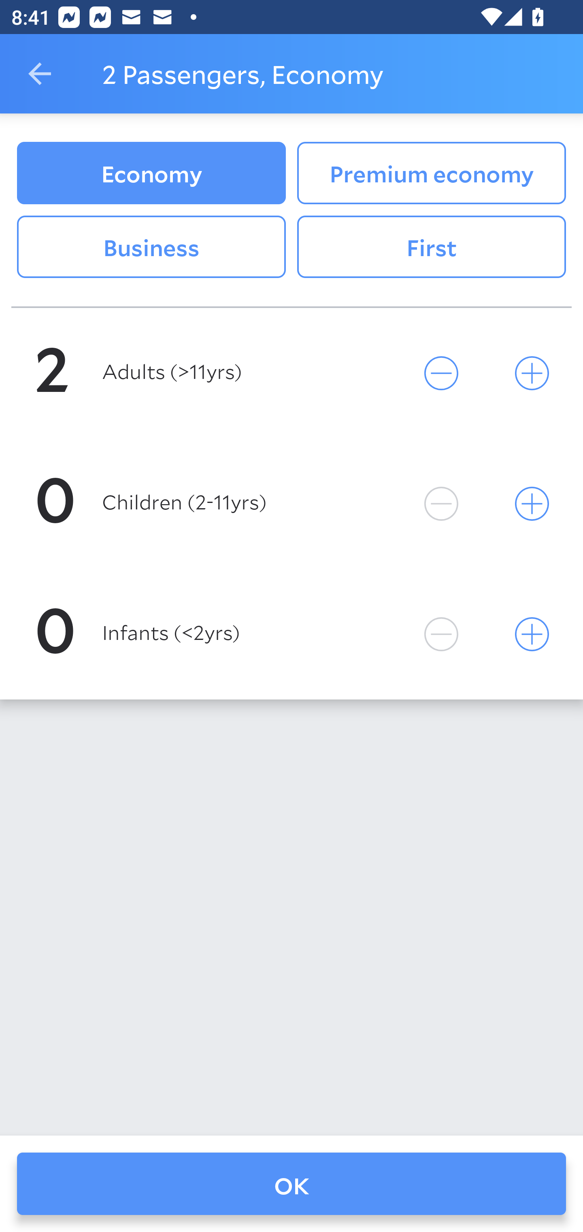  Describe the element at coordinates (291, 1184) in the screenshot. I see `OK` at that location.